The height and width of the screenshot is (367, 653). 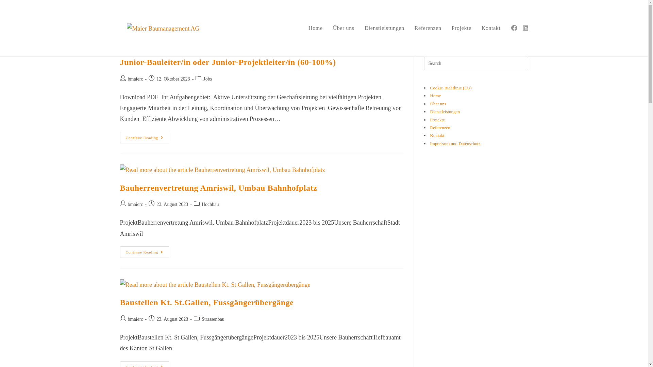 I want to click on Junior-Bauleiter/in oder Junior-Projektleiter/in (60-100%), so click(x=228, y=62).